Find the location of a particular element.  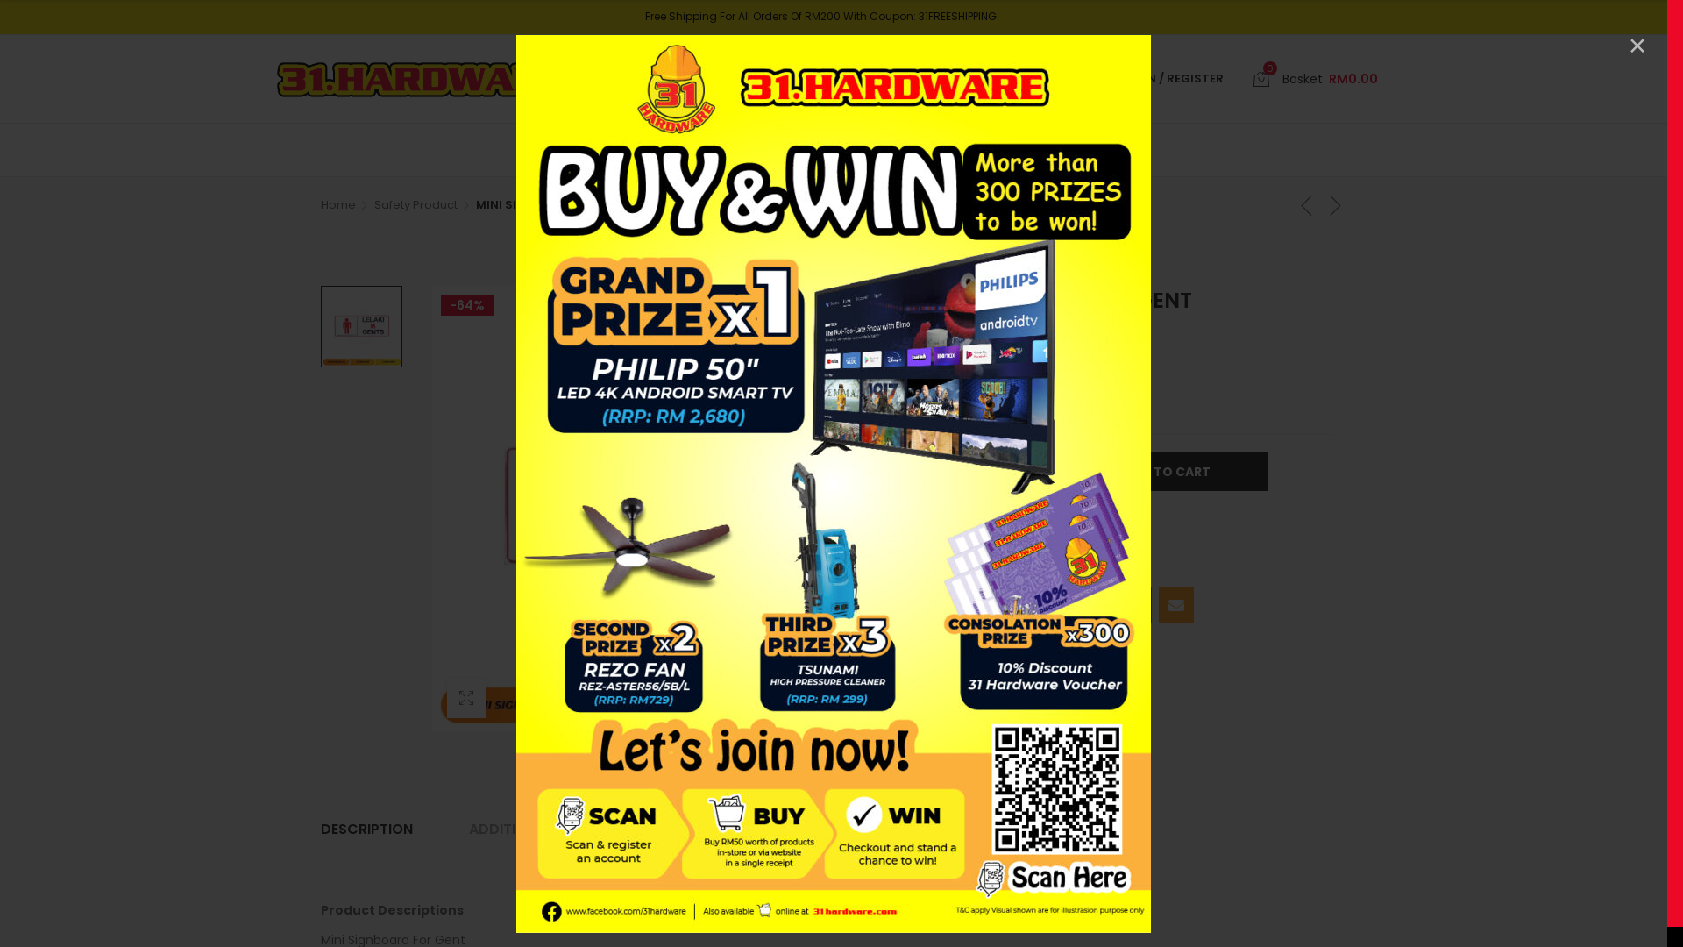

BLOG is located at coordinates (1118, 150).